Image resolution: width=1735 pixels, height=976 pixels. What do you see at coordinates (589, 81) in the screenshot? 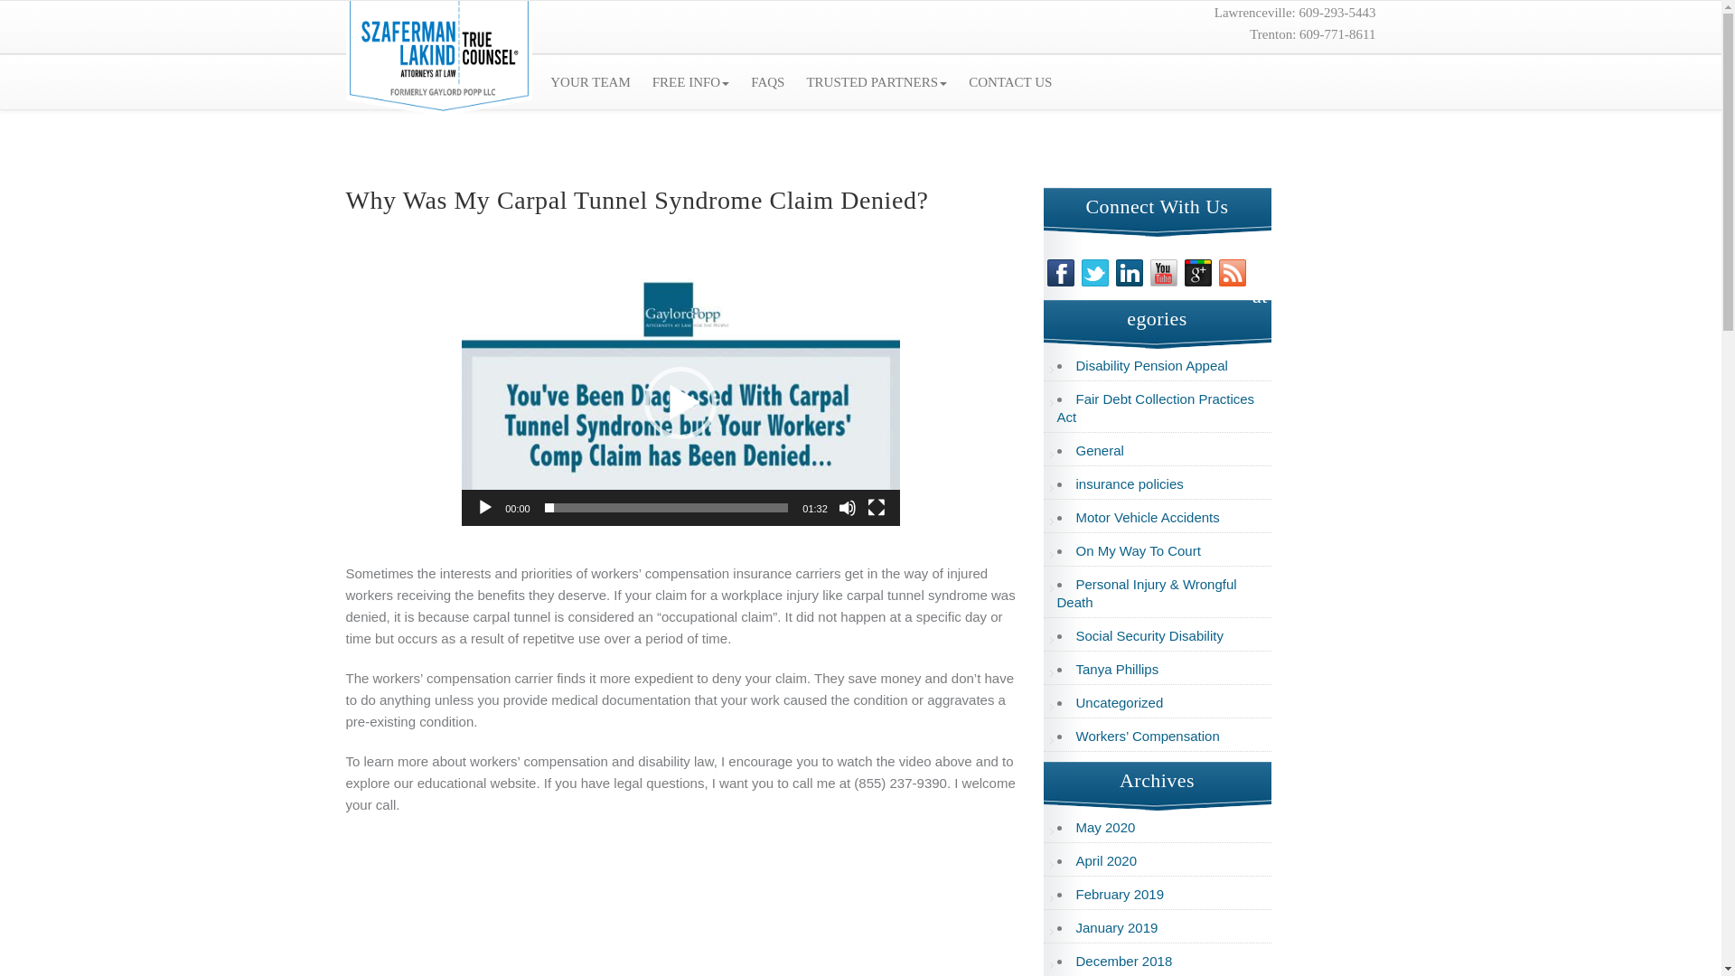
I see `YOUR TEAM` at bounding box center [589, 81].